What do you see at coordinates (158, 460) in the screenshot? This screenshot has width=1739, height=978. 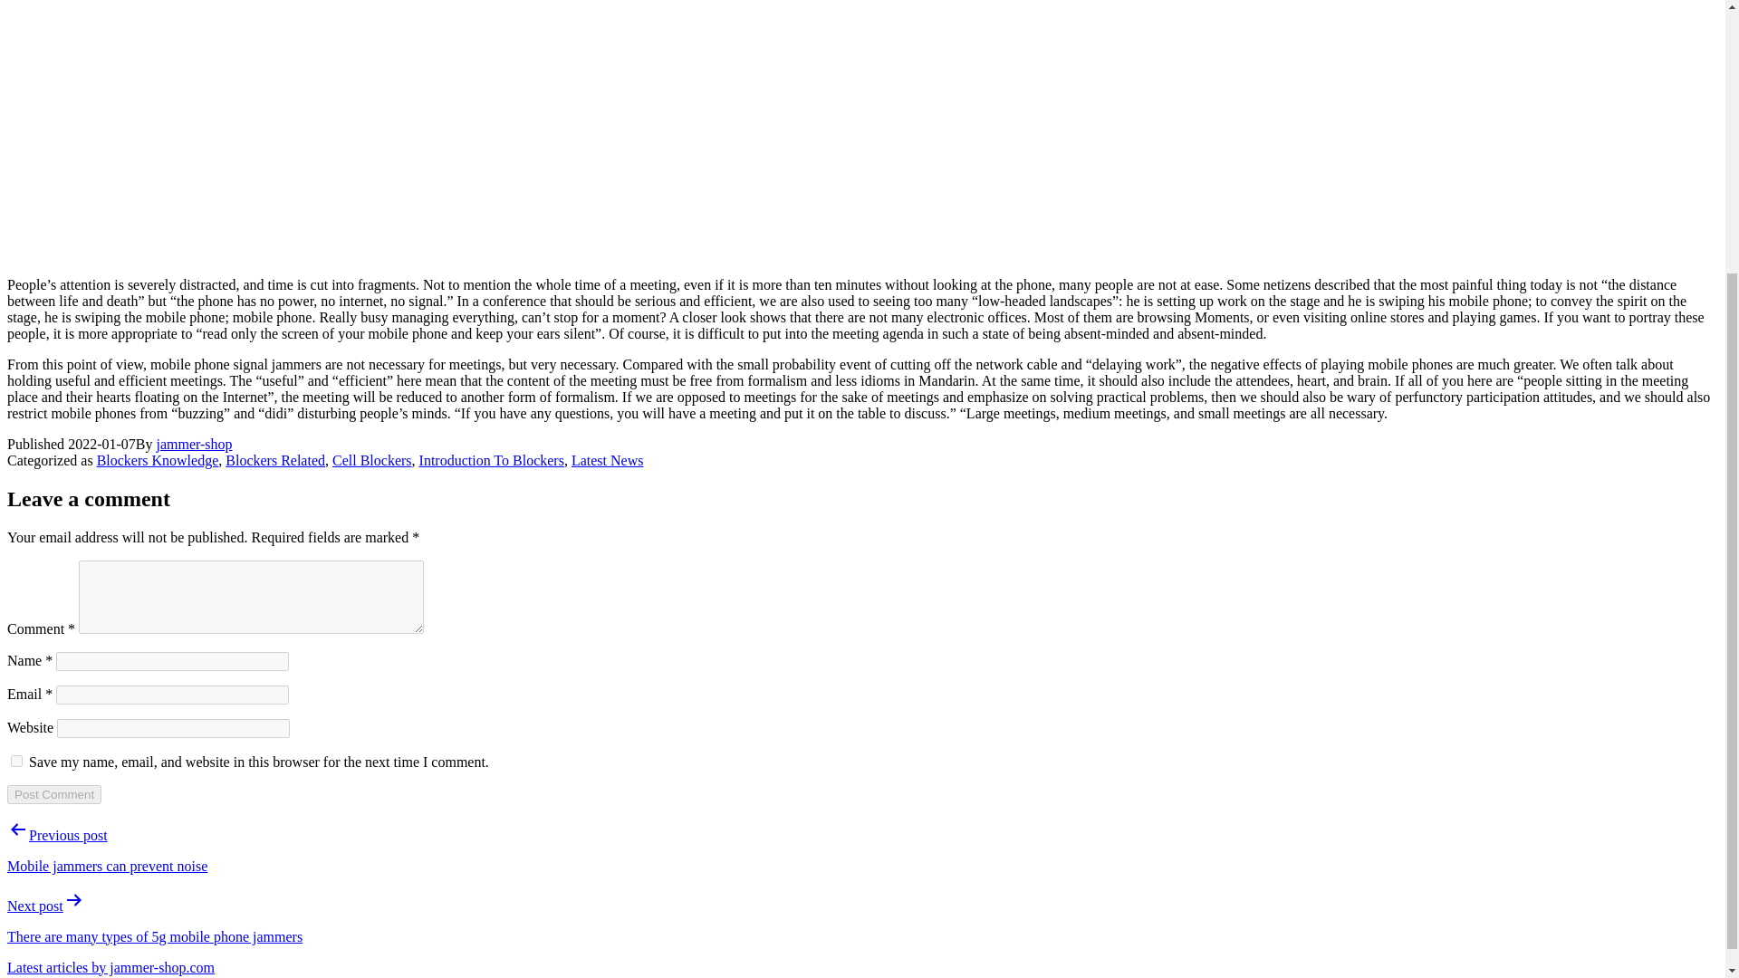 I see `Blockers Knowledge` at bounding box center [158, 460].